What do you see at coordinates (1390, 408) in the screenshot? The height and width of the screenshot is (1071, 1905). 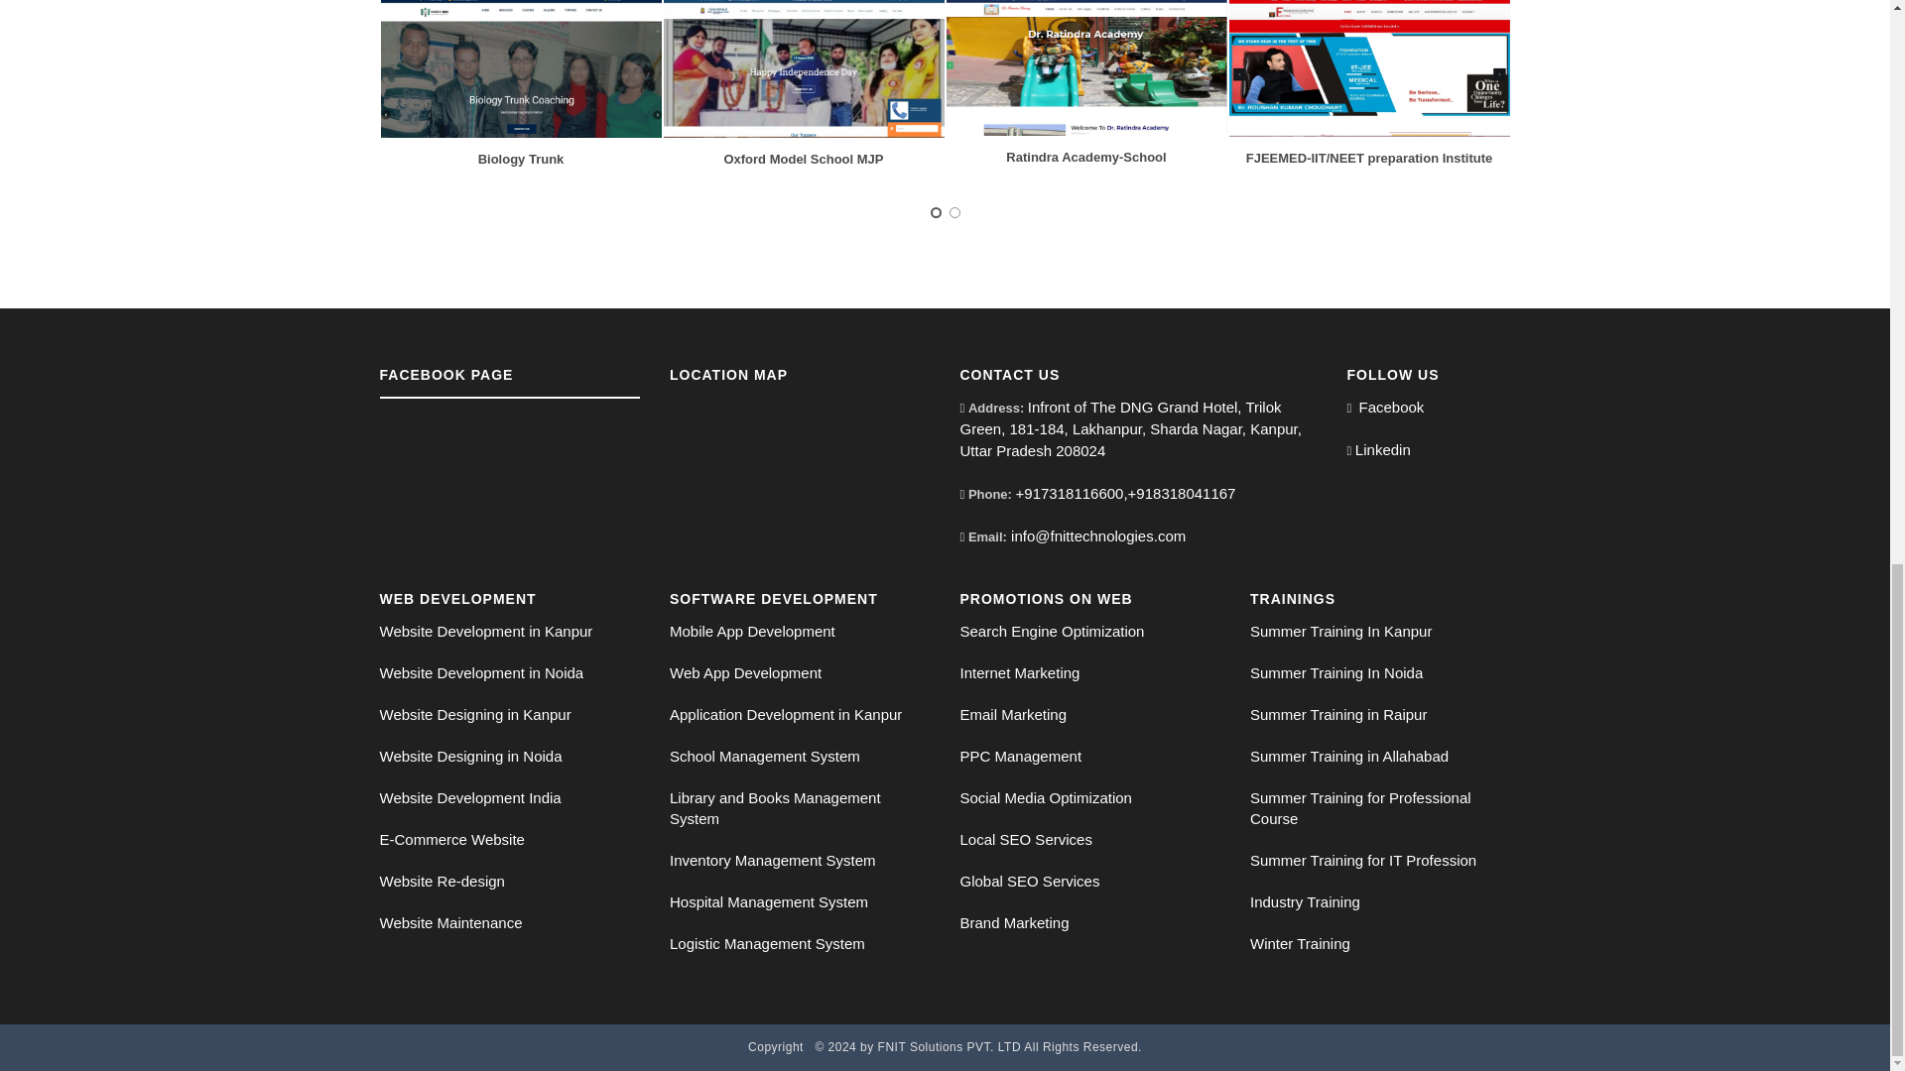 I see `Facebook` at bounding box center [1390, 408].